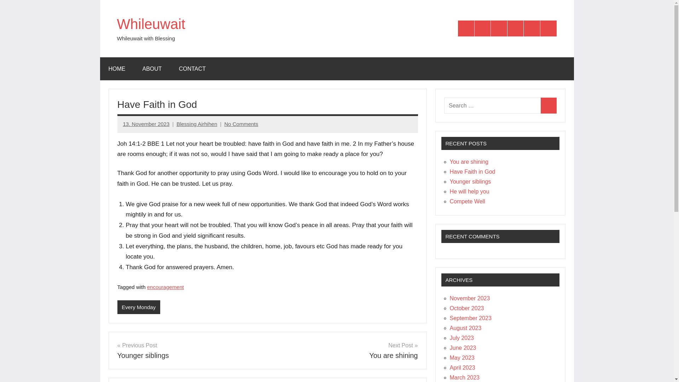  What do you see at coordinates (470, 298) in the screenshot?
I see `November 2023` at bounding box center [470, 298].